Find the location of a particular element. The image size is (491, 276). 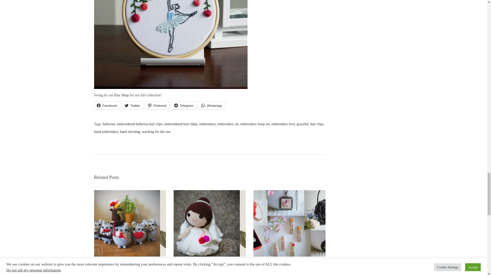

Click to share on Twitter is located at coordinates (132, 105).